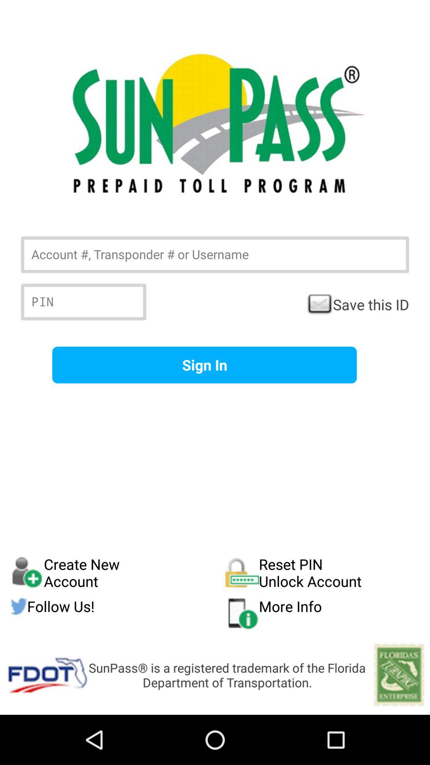 This screenshot has height=765, width=430. I want to click on click checkbox on the right, so click(358, 304).